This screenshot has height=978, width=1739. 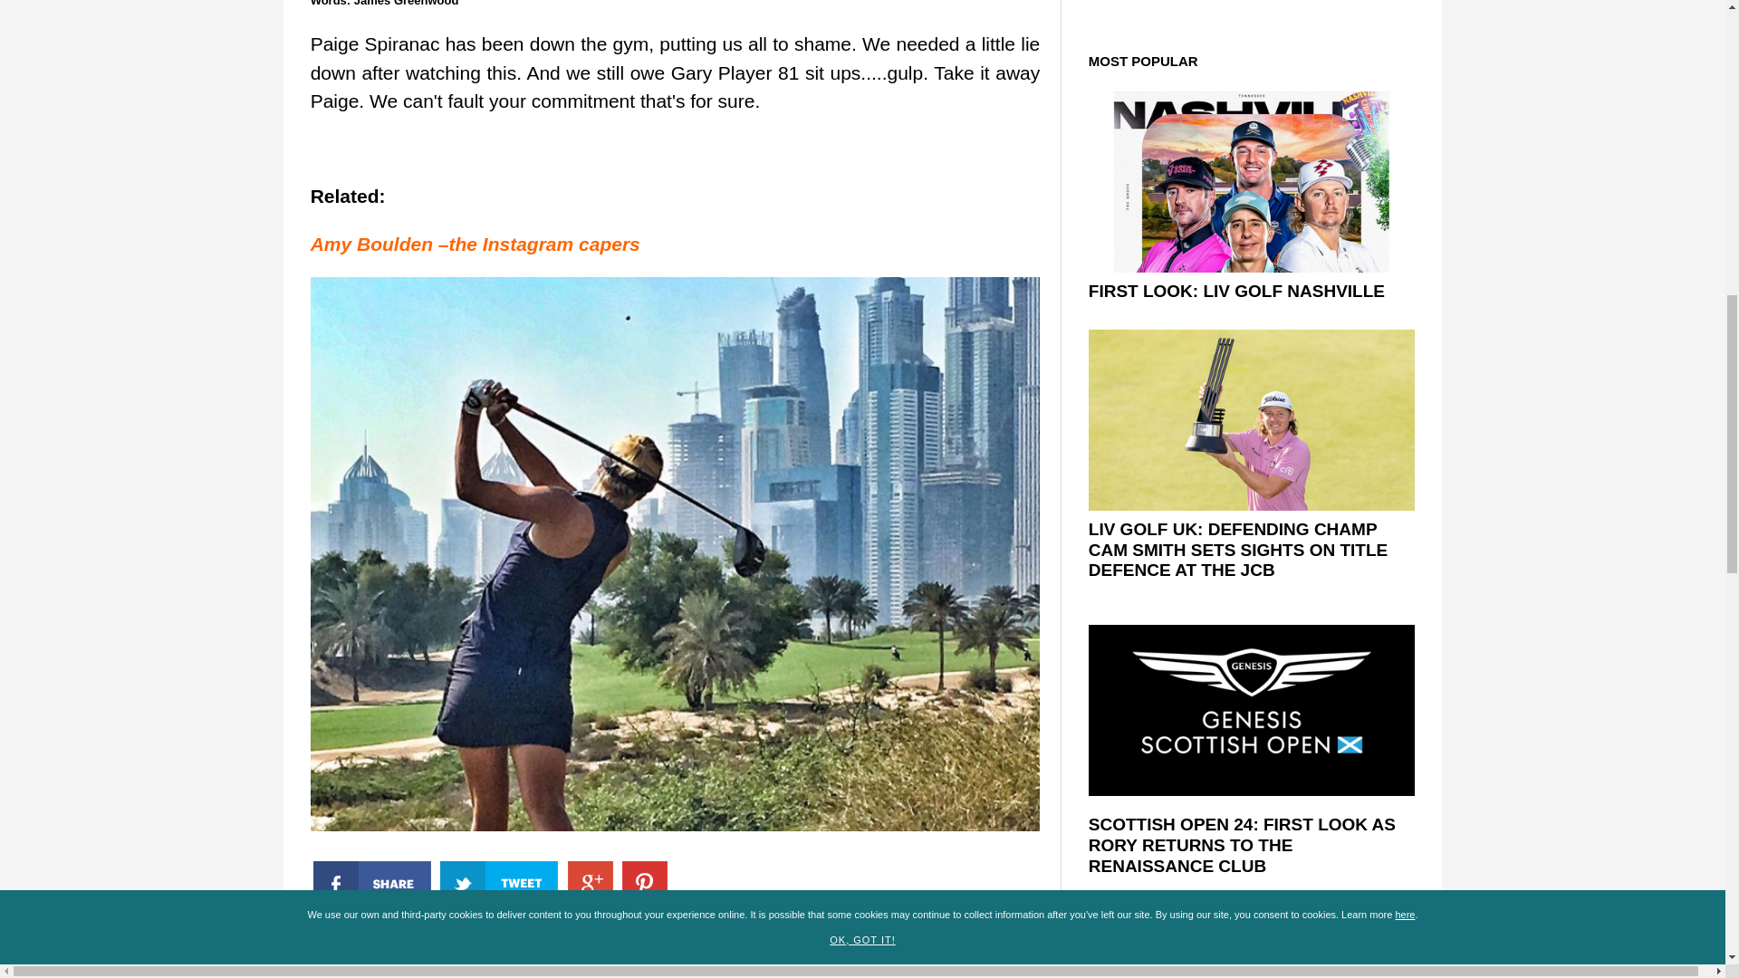 What do you see at coordinates (662, 943) in the screenshot?
I see `2016` at bounding box center [662, 943].